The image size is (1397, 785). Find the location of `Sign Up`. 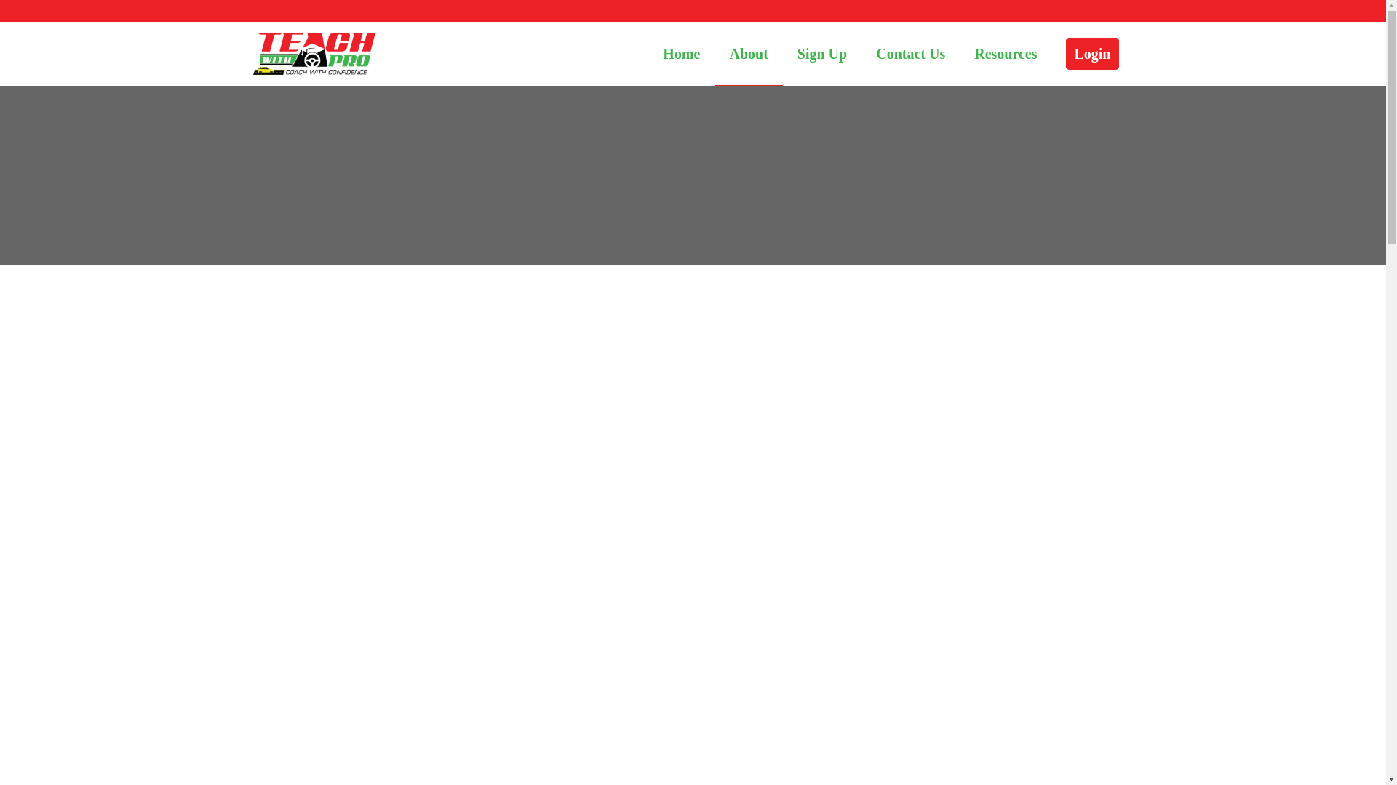

Sign Up is located at coordinates (822, 54).